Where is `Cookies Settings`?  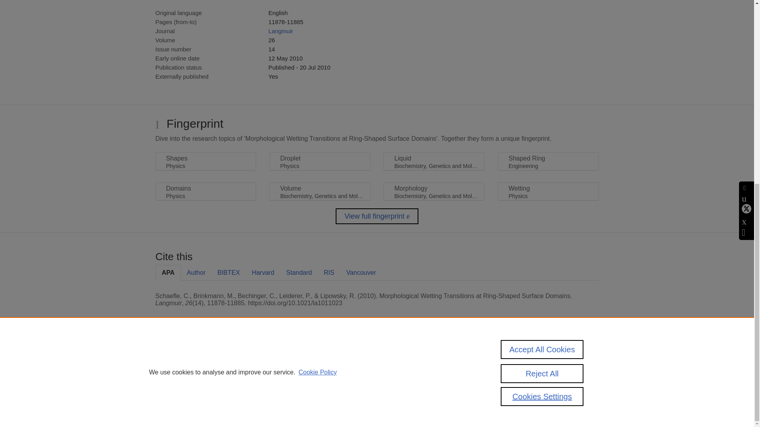
Cookies Settings is located at coordinates (174, 396).